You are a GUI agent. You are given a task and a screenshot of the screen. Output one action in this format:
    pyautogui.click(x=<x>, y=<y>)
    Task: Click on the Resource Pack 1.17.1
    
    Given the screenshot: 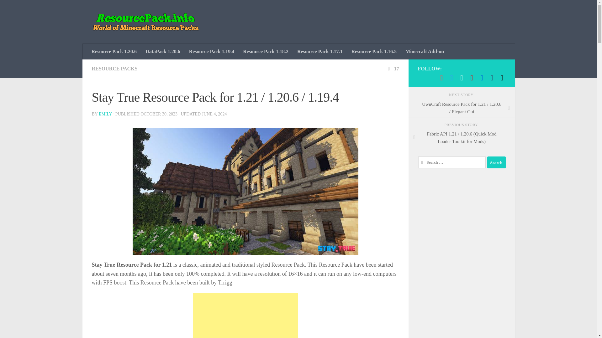 What is the action you would take?
    pyautogui.click(x=320, y=52)
    